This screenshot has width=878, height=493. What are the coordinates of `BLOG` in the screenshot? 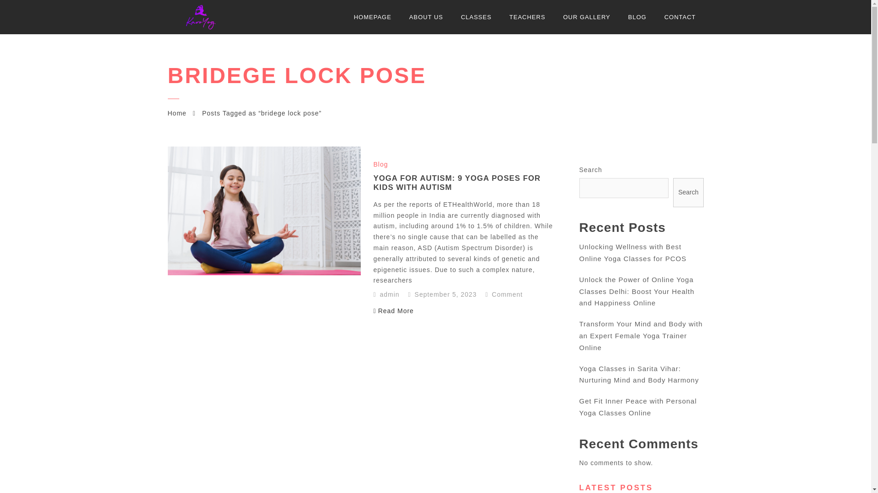 It's located at (637, 17).